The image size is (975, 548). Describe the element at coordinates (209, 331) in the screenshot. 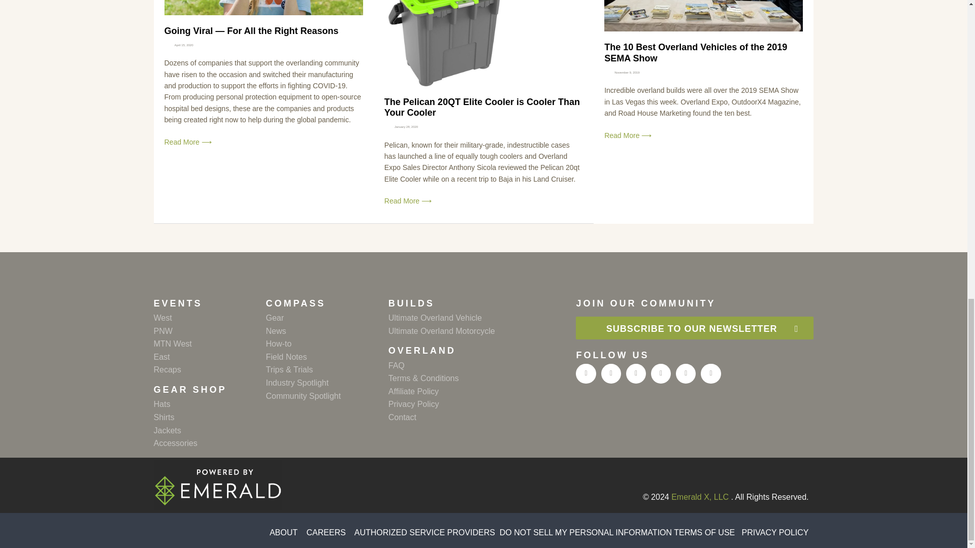

I see `PNW` at that location.